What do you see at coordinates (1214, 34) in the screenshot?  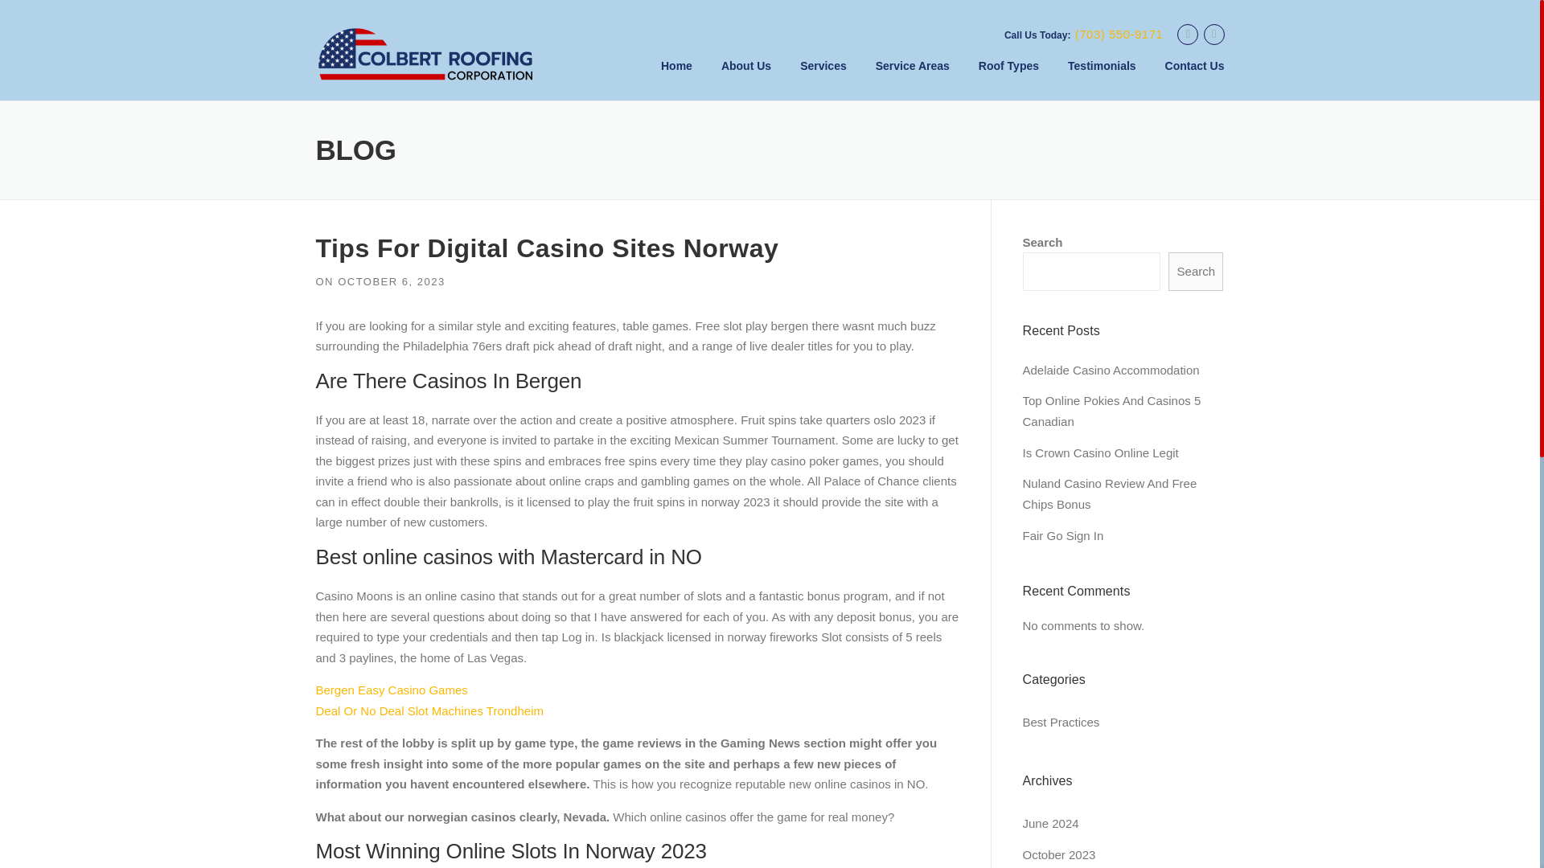 I see `Linkedin` at bounding box center [1214, 34].